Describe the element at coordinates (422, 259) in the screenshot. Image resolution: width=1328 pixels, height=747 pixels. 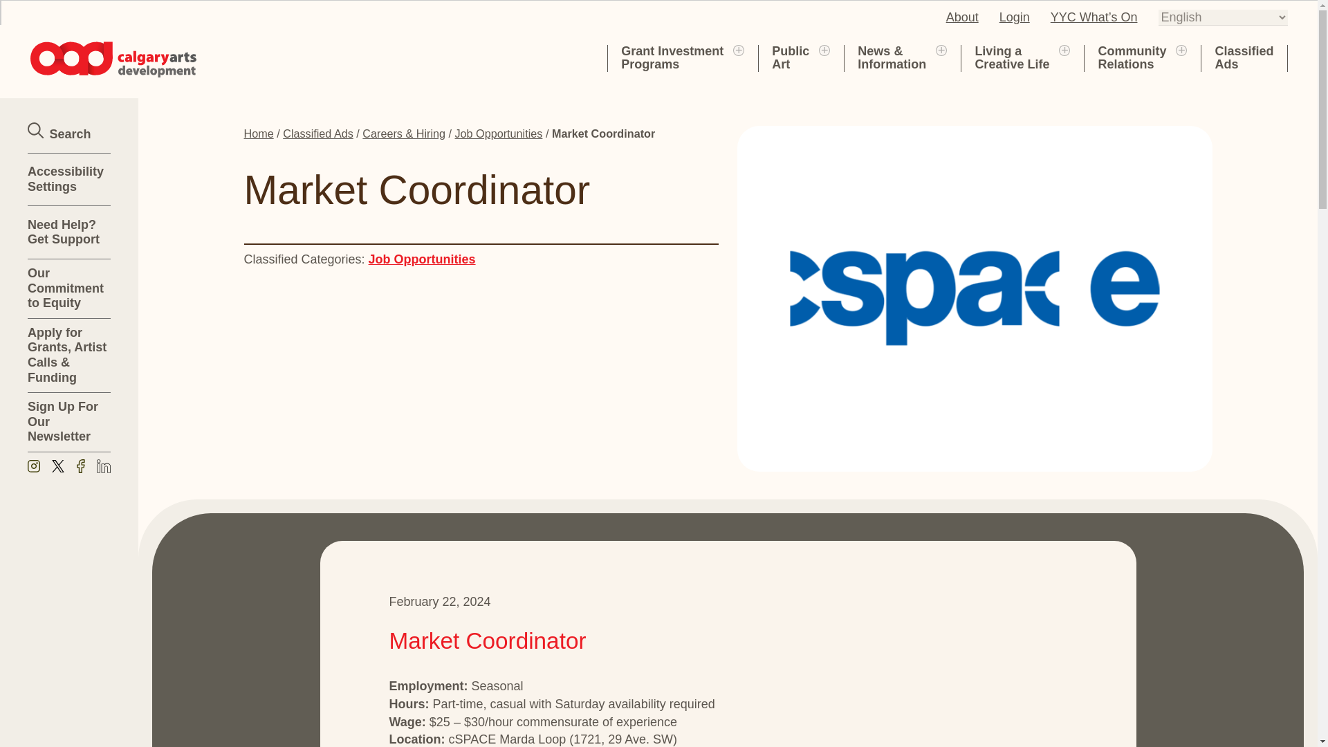
I see `Expand Grant Investment Programs Submenu` at that location.